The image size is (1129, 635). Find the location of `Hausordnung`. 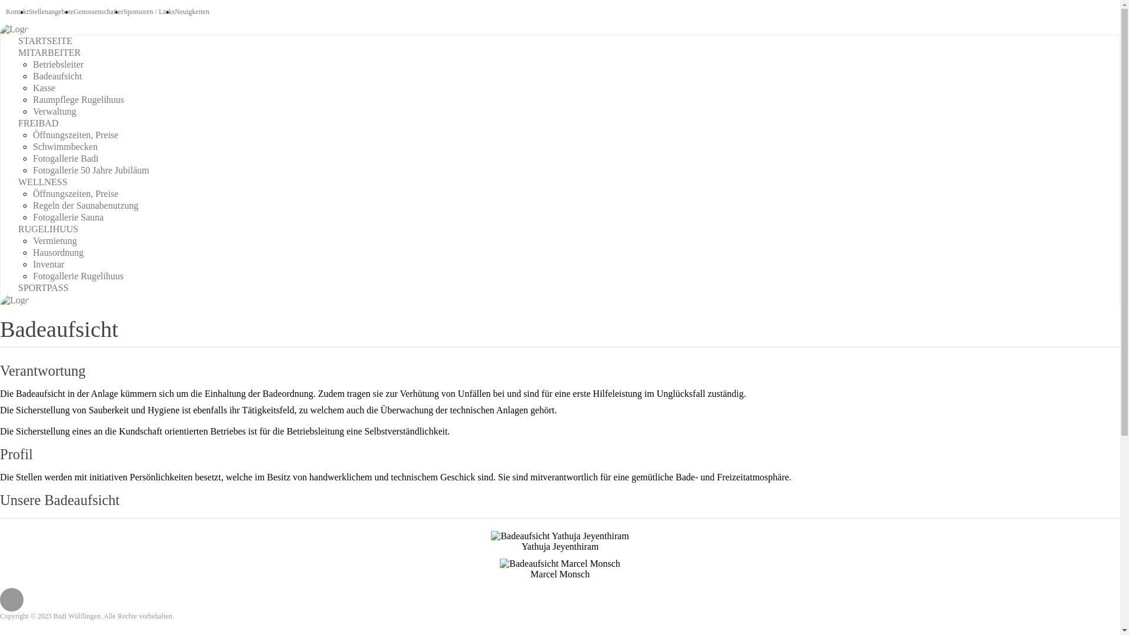

Hausordnung is located at coordinates (58, 253).